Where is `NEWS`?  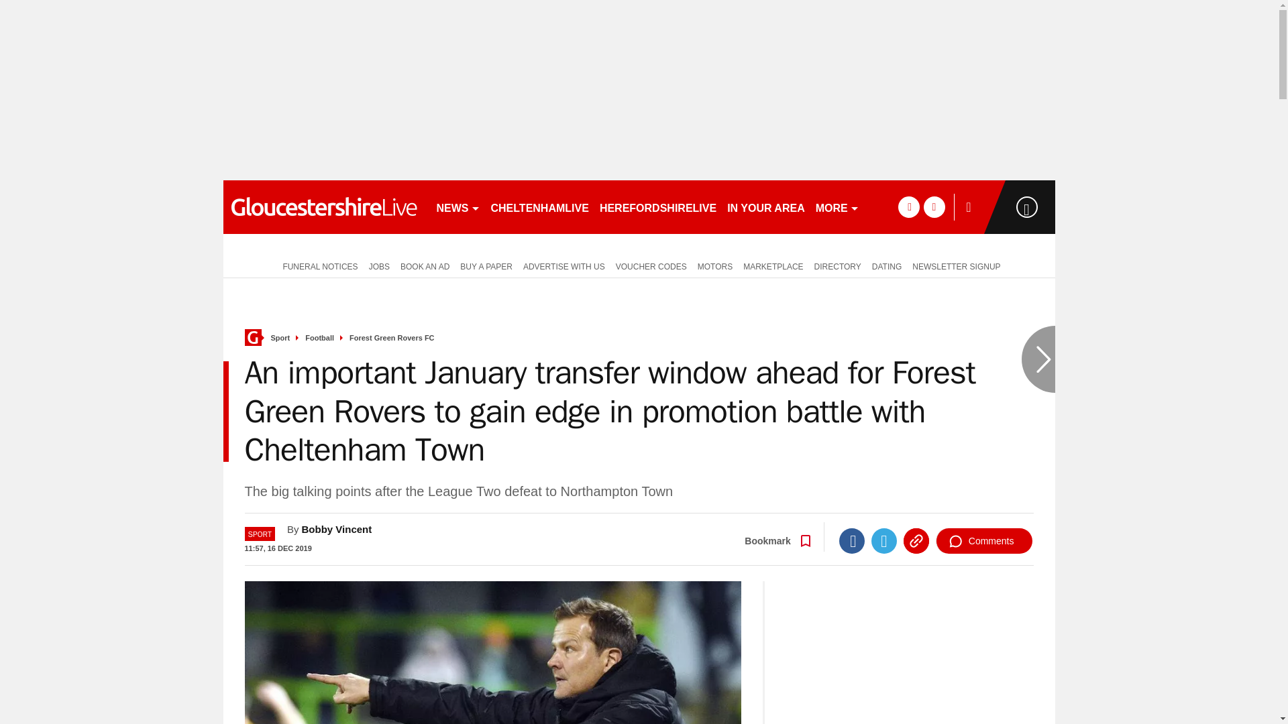 NEWS is located at coordinates (458, 206).